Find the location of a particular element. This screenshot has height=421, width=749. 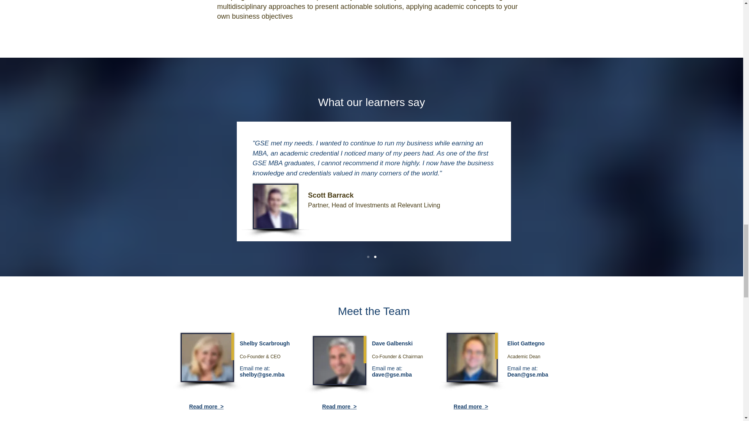

stock-photo-bearded-middle-aged-man-wear is located at coordinates (339, 360).